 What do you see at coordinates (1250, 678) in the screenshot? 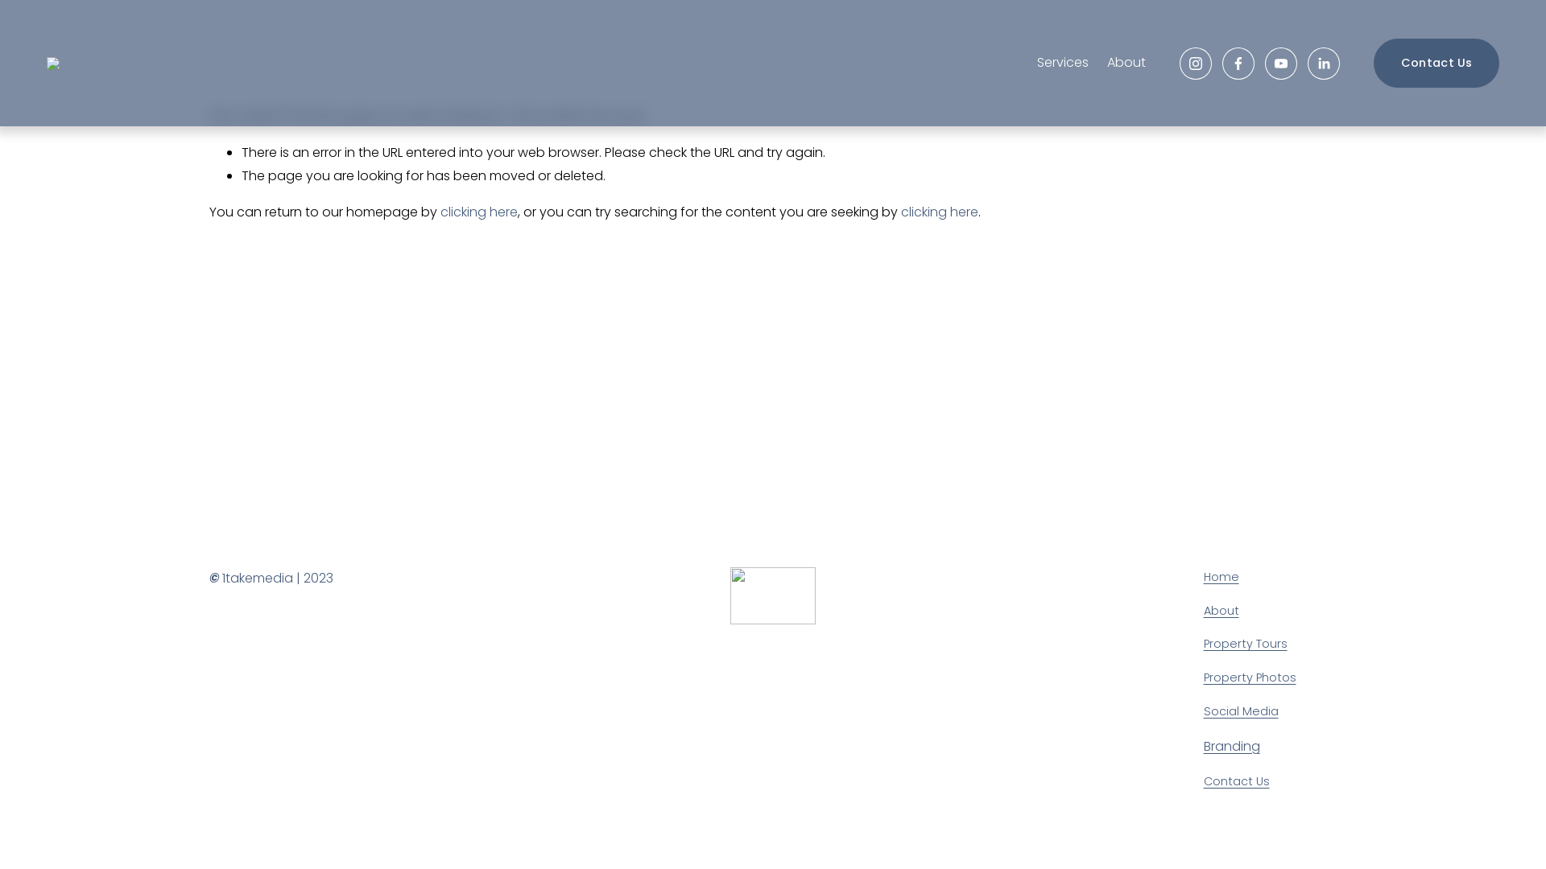
I see `Property Photos` at bounding box center [1250, 678].